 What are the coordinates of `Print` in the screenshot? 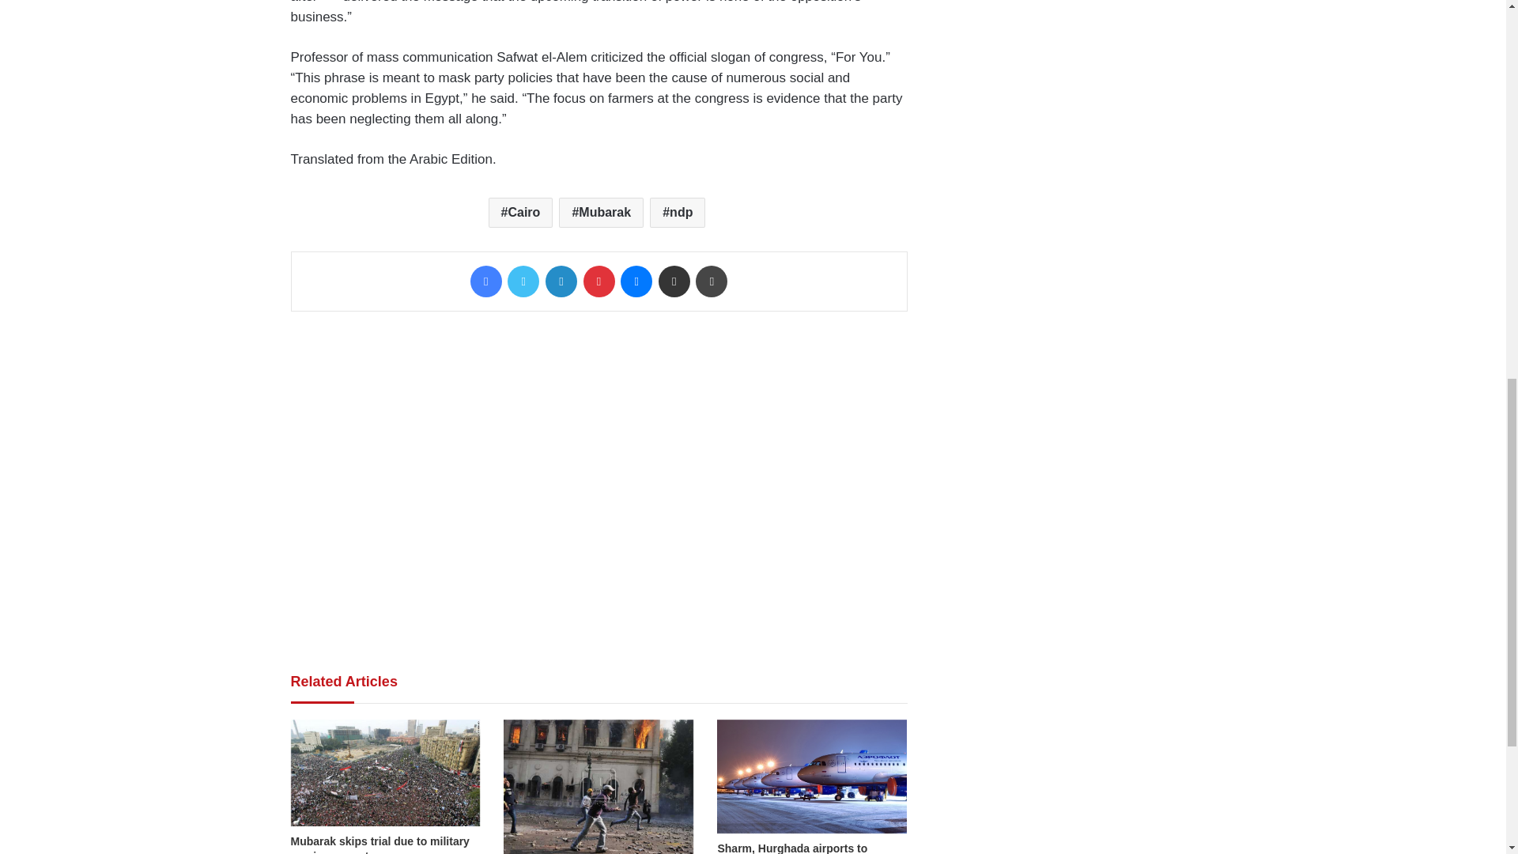 It's located at (711, 281).